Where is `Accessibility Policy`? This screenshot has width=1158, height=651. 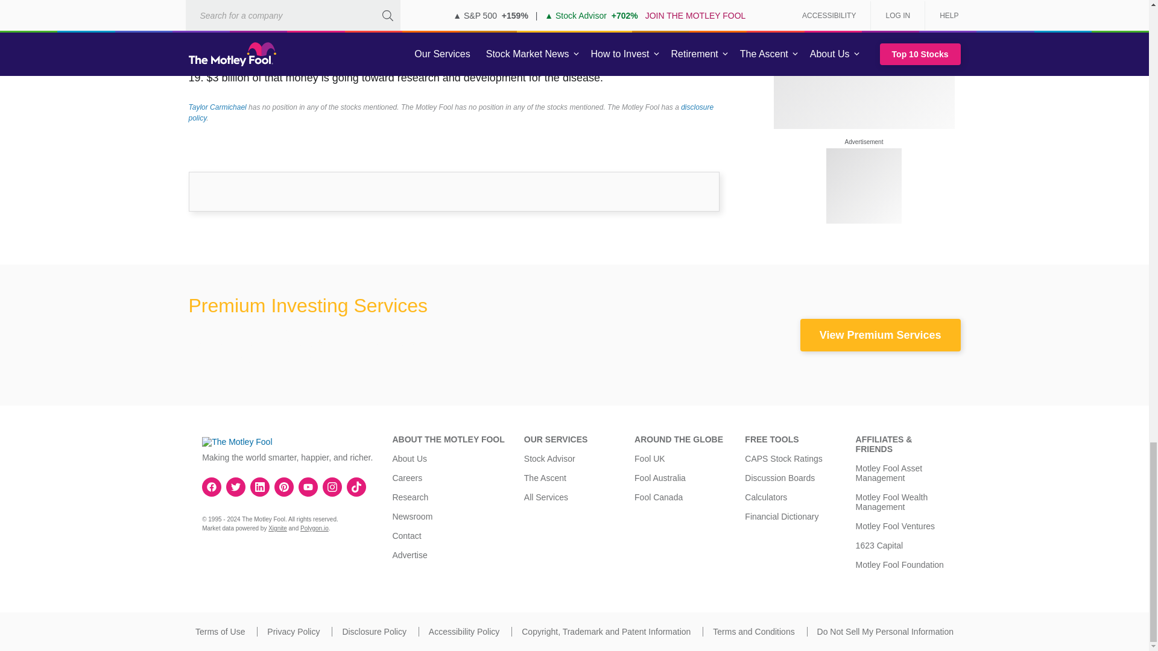
Accessibility Policy is located at coordinates (463, 632).